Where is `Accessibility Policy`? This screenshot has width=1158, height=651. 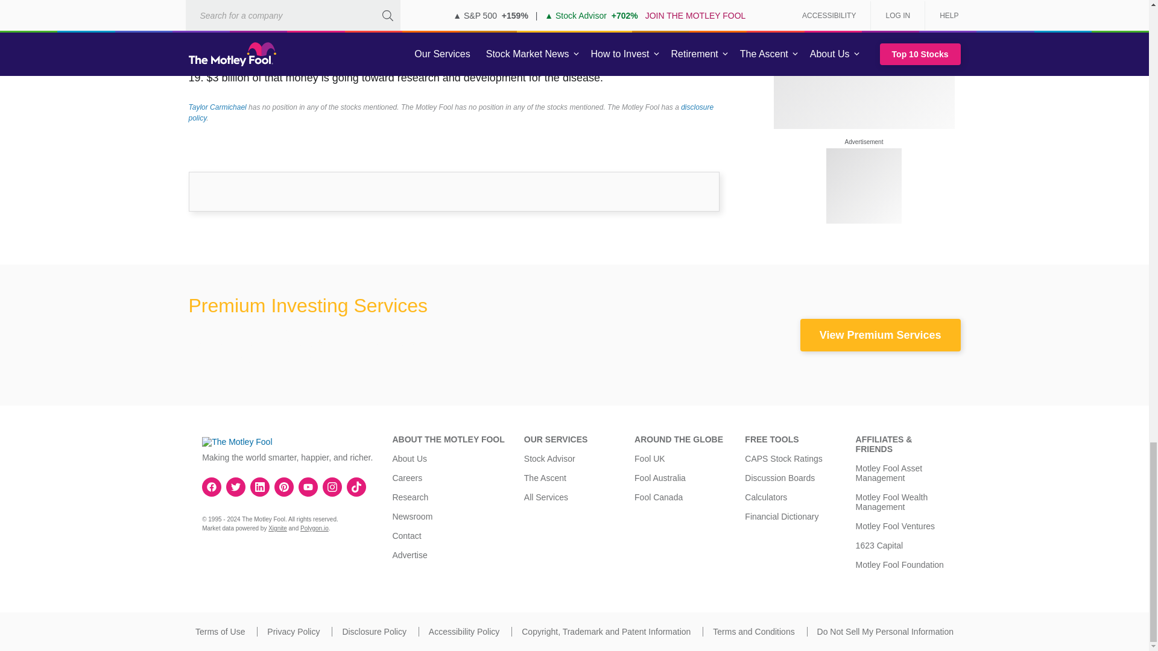
Accessibility Policy is located at coordinates (463, 632).